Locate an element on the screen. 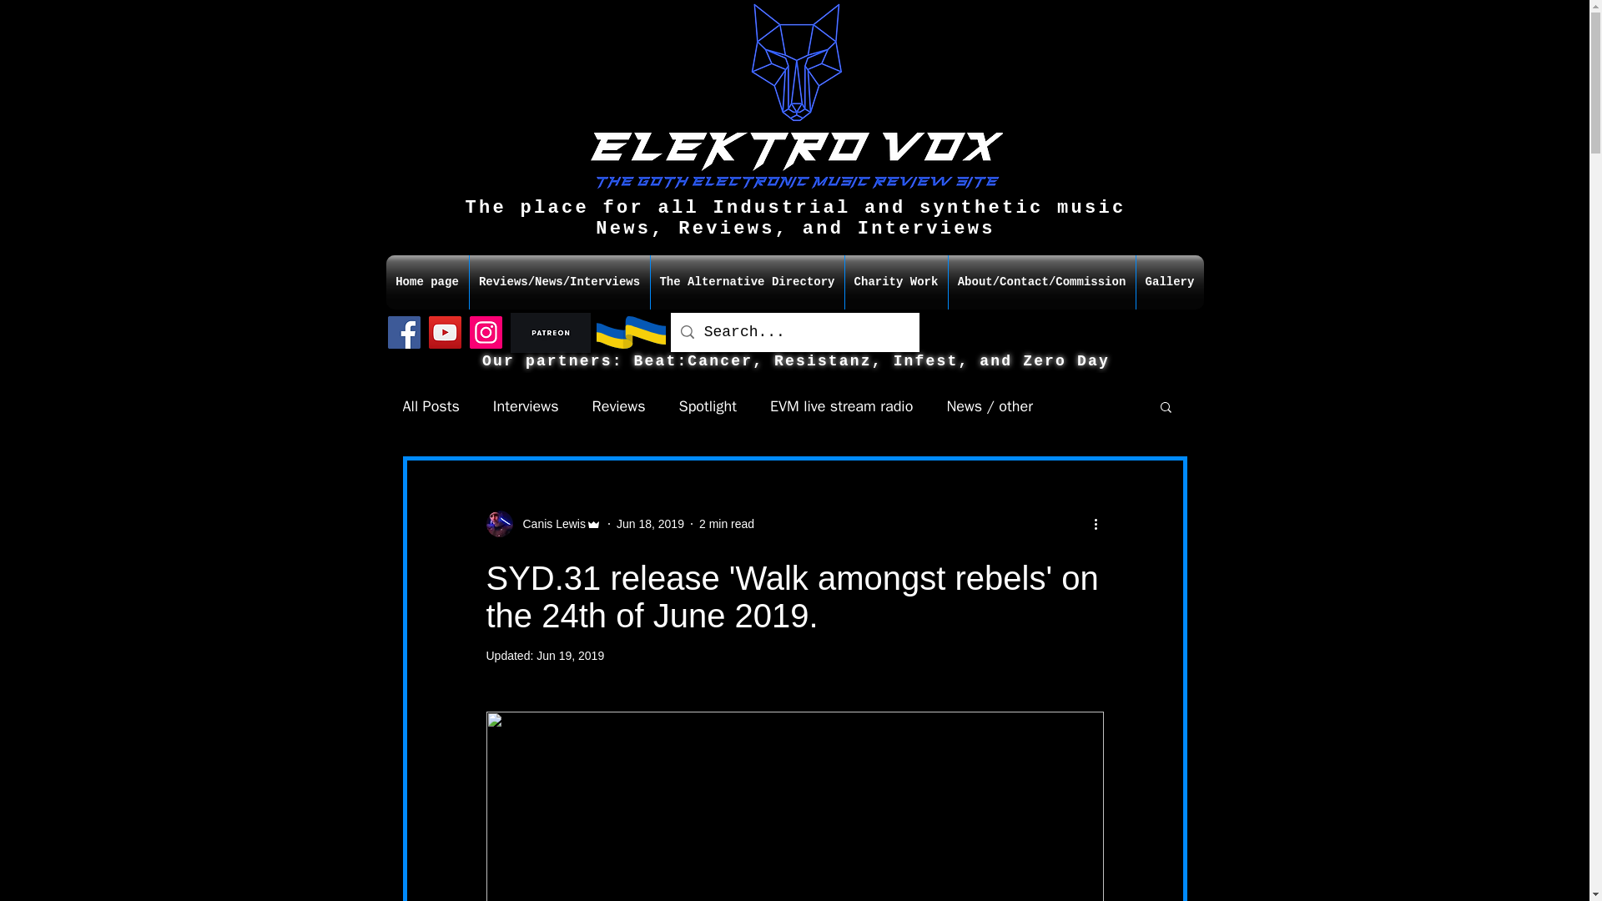 The height and width of the screenshot is (901, 1602). Reviews is located at coordinates (619, 405).